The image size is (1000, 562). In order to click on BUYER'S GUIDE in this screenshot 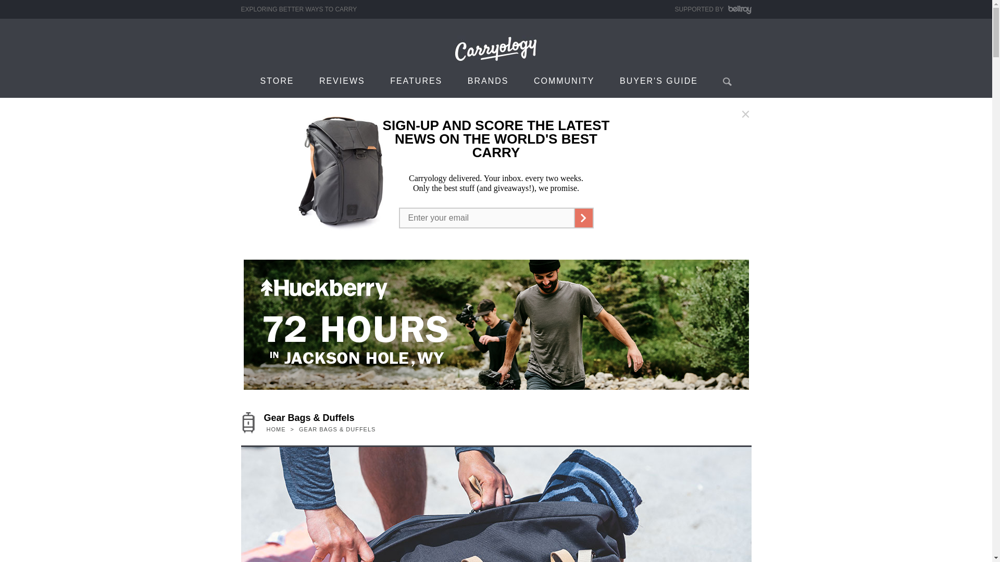, I will do `click(658, 80)`.